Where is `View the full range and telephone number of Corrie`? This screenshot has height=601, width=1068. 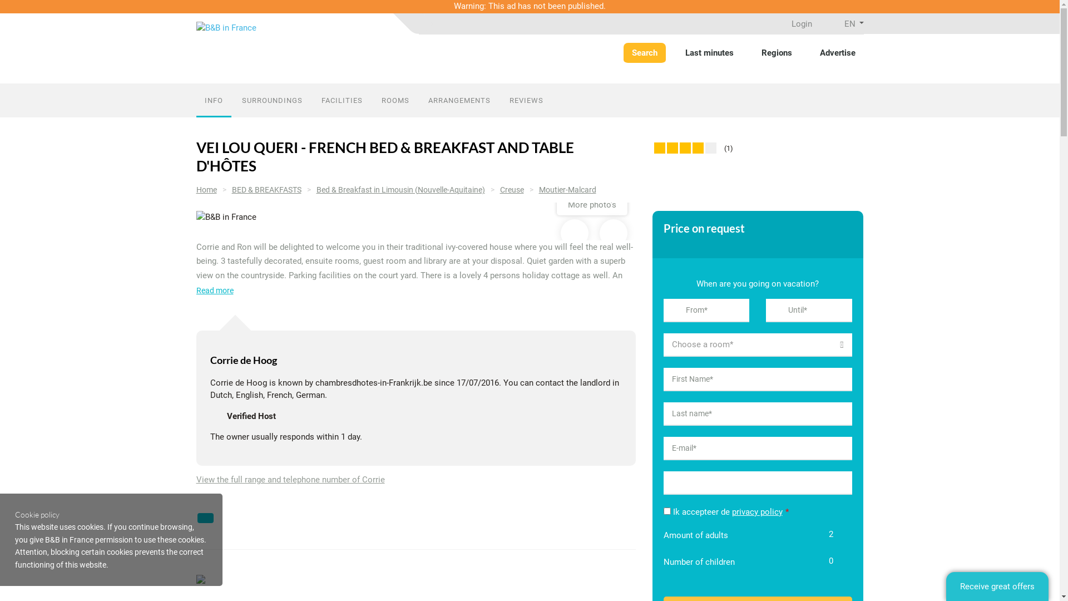
View the full range and telephone number of Corrie is located at coordinates (294, 480).